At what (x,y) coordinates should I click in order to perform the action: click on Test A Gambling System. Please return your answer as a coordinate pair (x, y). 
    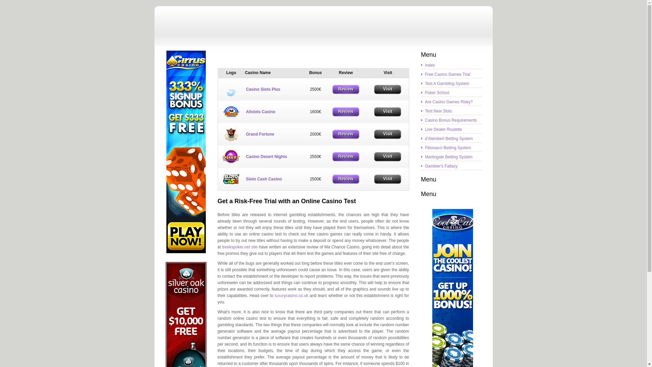
    Looking at the image, I should click on (447, 84).